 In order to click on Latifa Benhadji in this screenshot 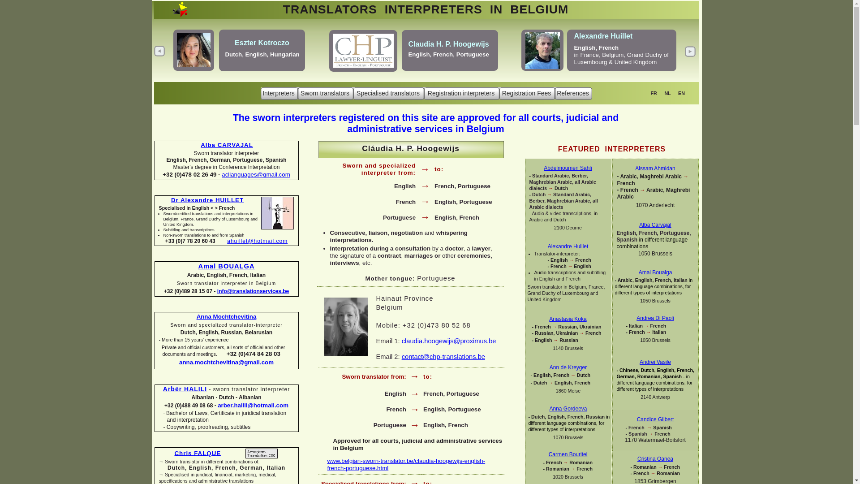, I will do `click(426, 41)`.